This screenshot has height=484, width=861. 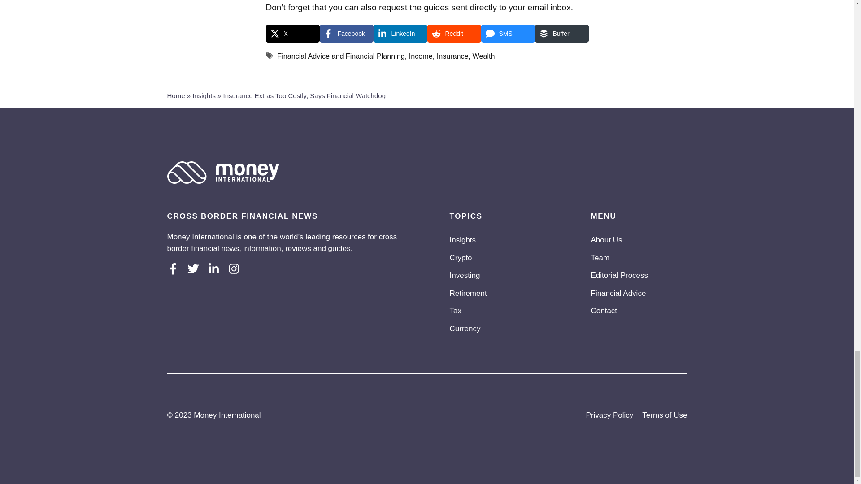 I want to click on Facebook, so click(x=346, y=34).